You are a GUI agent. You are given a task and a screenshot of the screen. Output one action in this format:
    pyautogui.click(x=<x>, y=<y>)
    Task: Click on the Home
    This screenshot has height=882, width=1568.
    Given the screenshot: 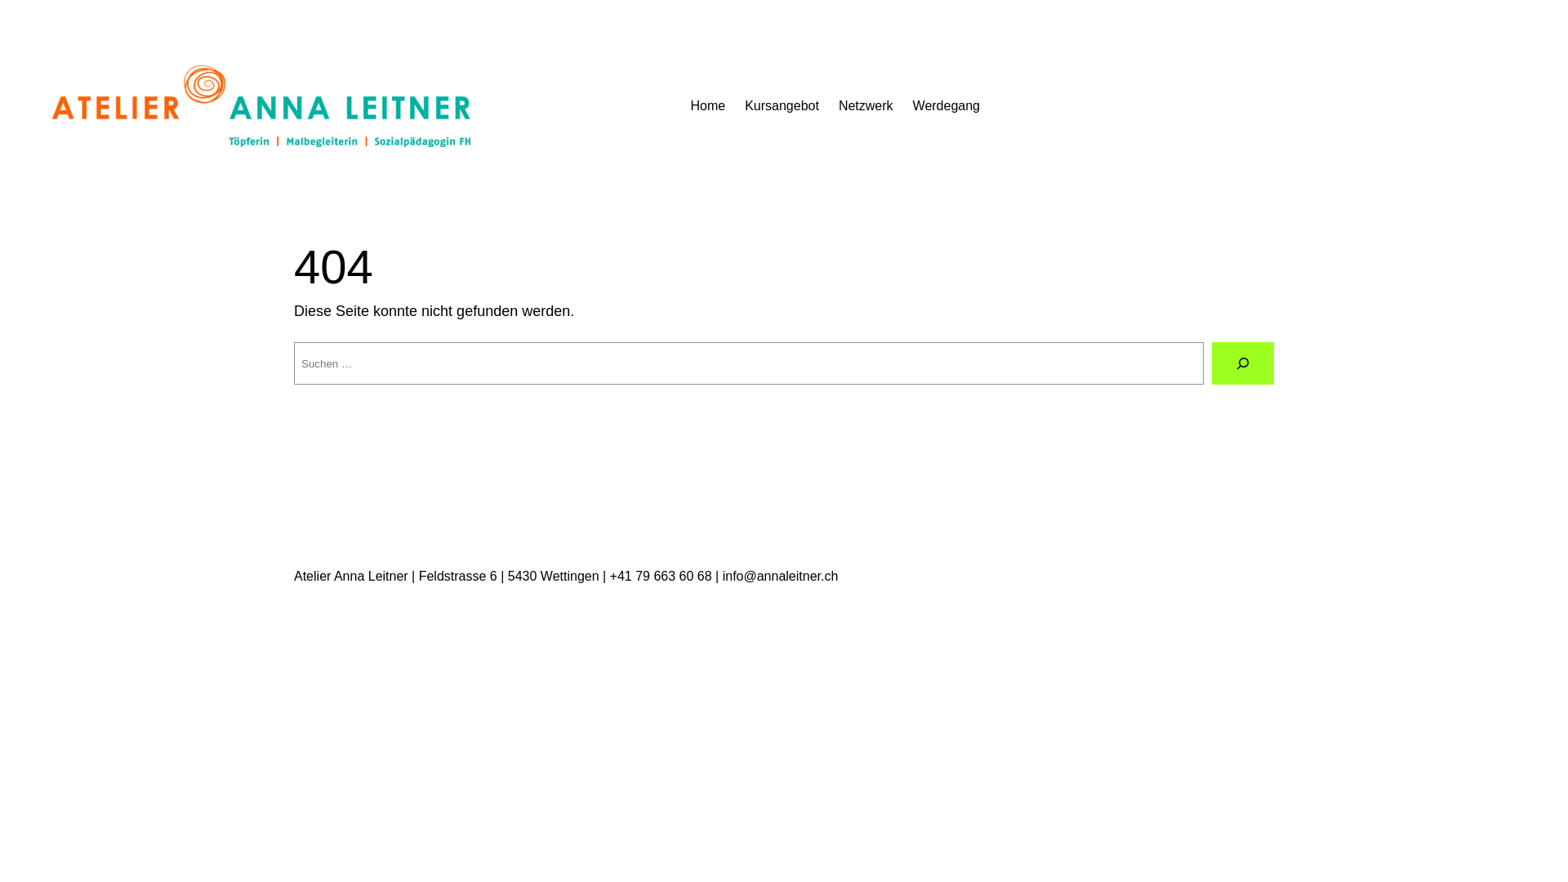 What is the action you would take?
    pyautogui.click(x=707, y=106)
    